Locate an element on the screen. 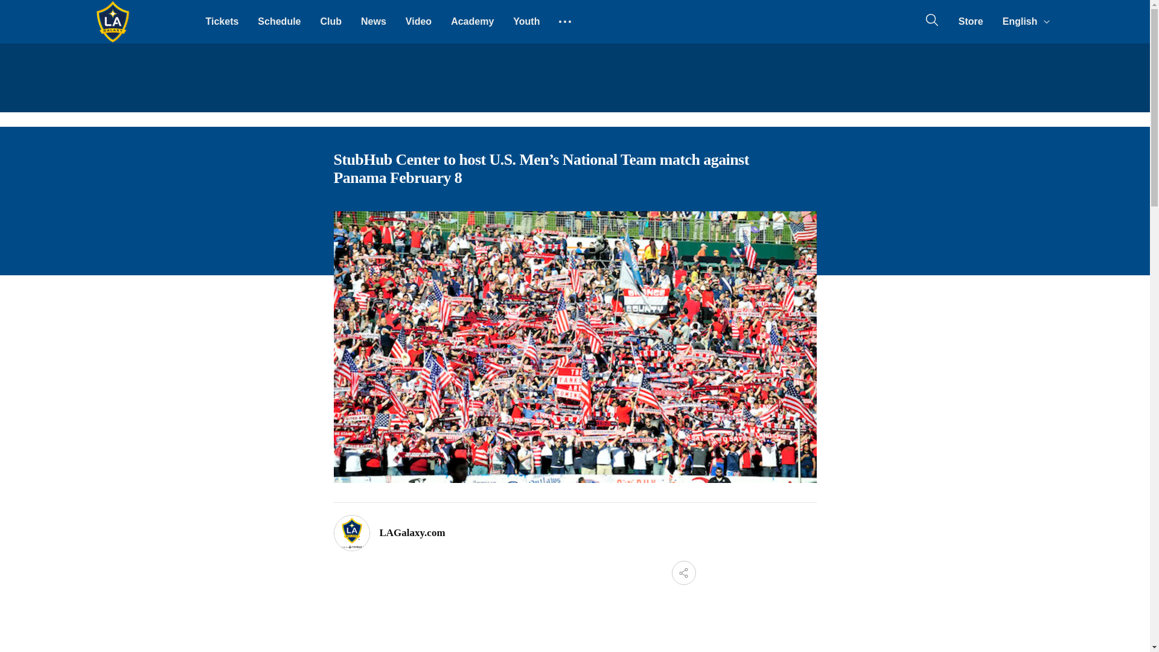 The image size is (1159, 652). Academy is located at coordinates (472, 21).